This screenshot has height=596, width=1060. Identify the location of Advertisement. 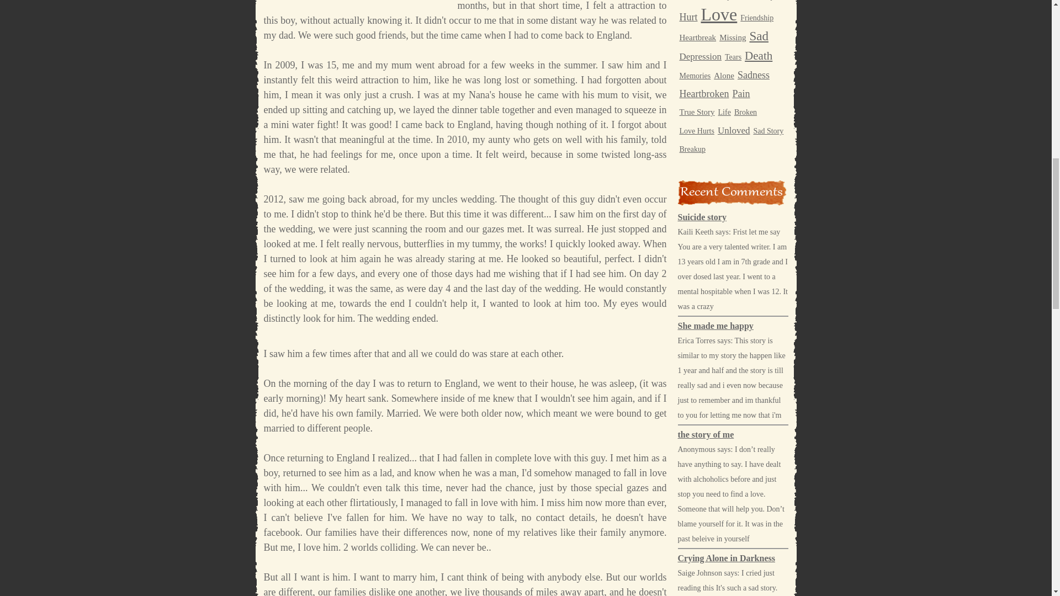
(357, 2).